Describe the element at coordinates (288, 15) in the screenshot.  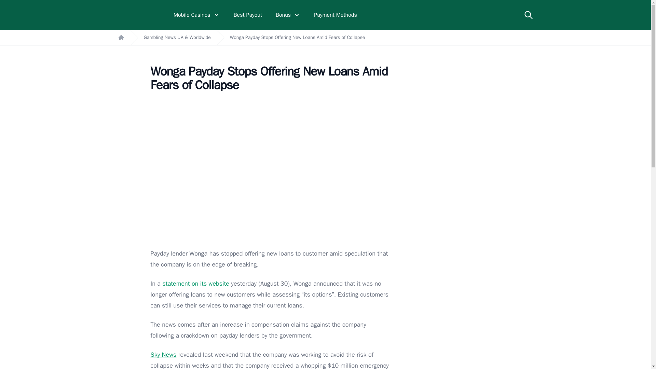
I see `Bonus` at that location.